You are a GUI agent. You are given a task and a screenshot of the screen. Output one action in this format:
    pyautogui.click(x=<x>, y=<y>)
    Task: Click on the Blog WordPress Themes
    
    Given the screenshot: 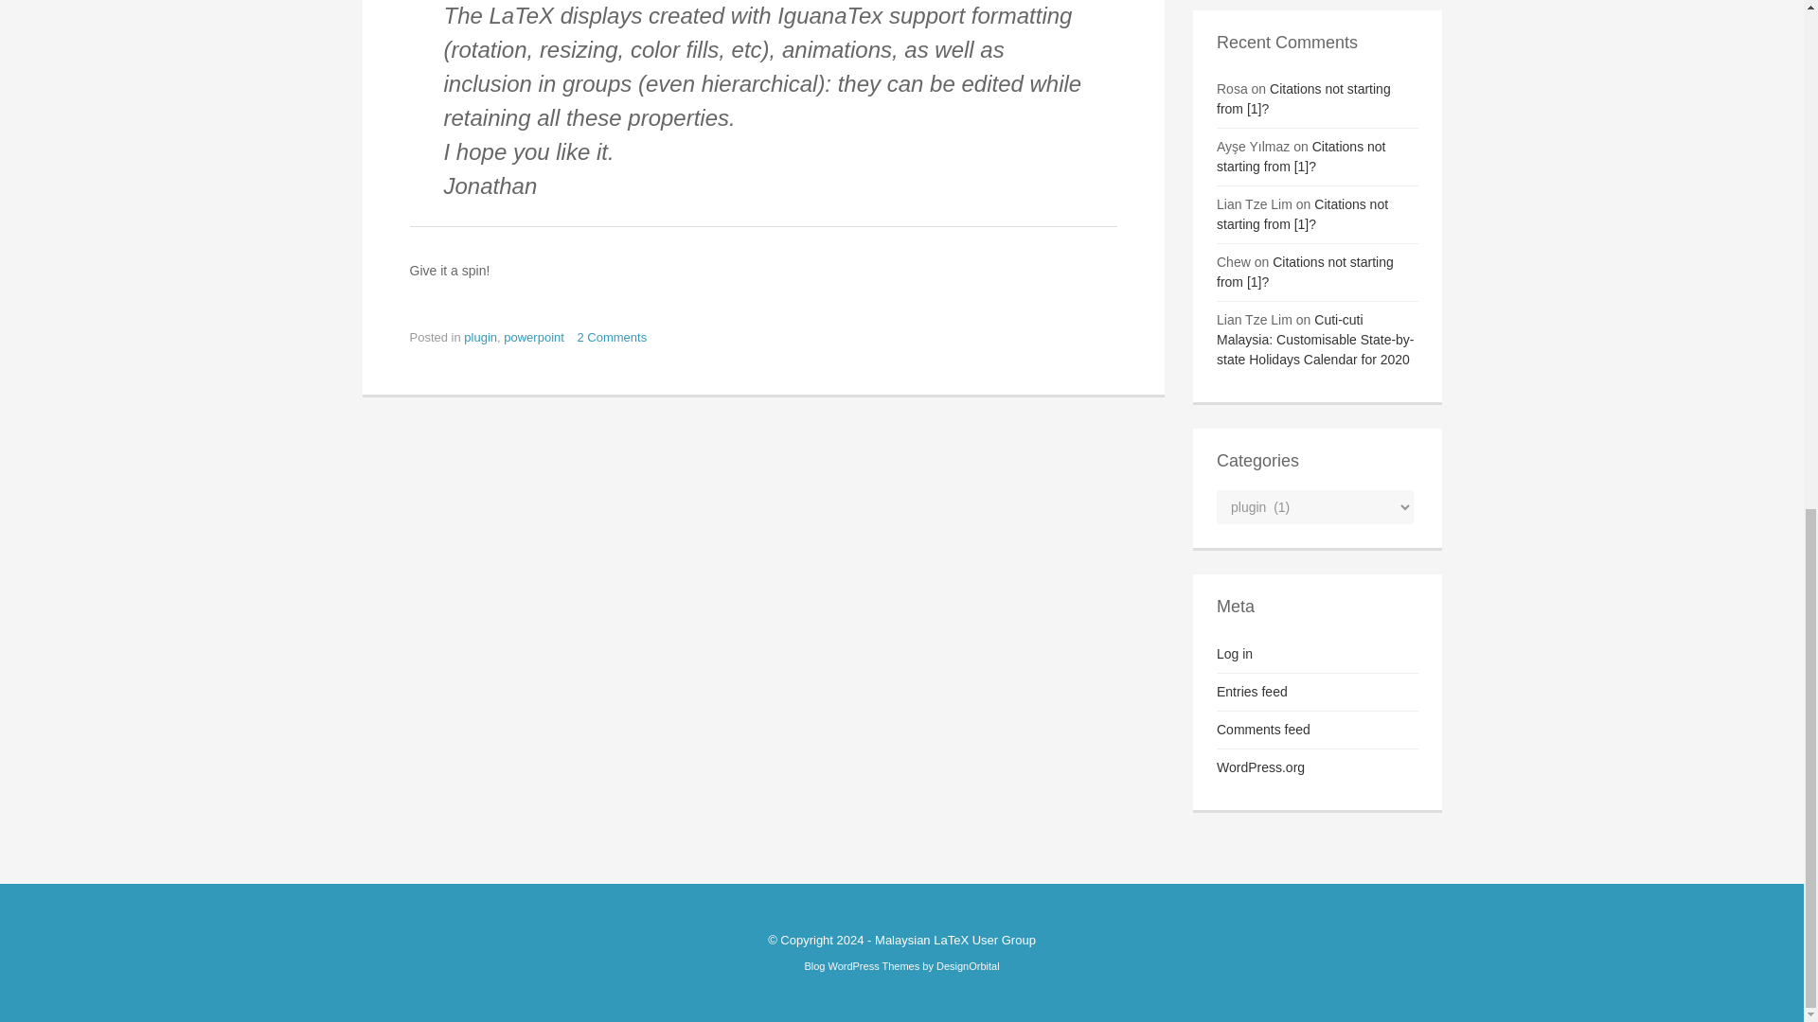 What is the action you would take?
    pyautogui.click(x=862, y=966)
    